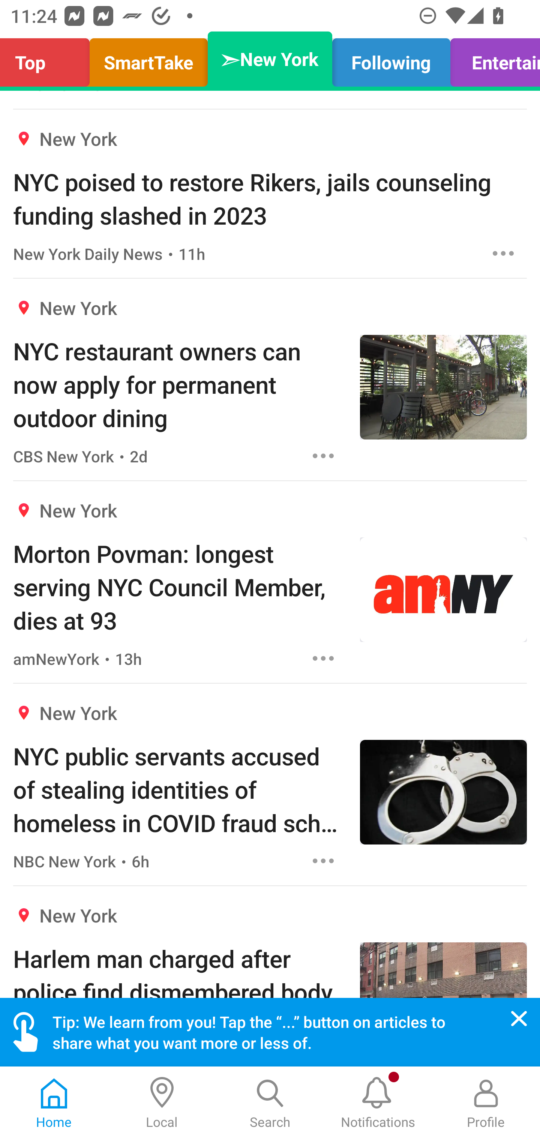  I want to click on Options, so click(323, 658).